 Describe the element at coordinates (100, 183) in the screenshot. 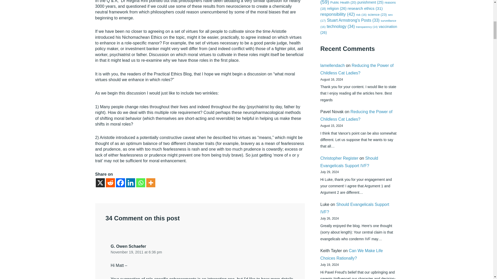

I see `X` at that location.